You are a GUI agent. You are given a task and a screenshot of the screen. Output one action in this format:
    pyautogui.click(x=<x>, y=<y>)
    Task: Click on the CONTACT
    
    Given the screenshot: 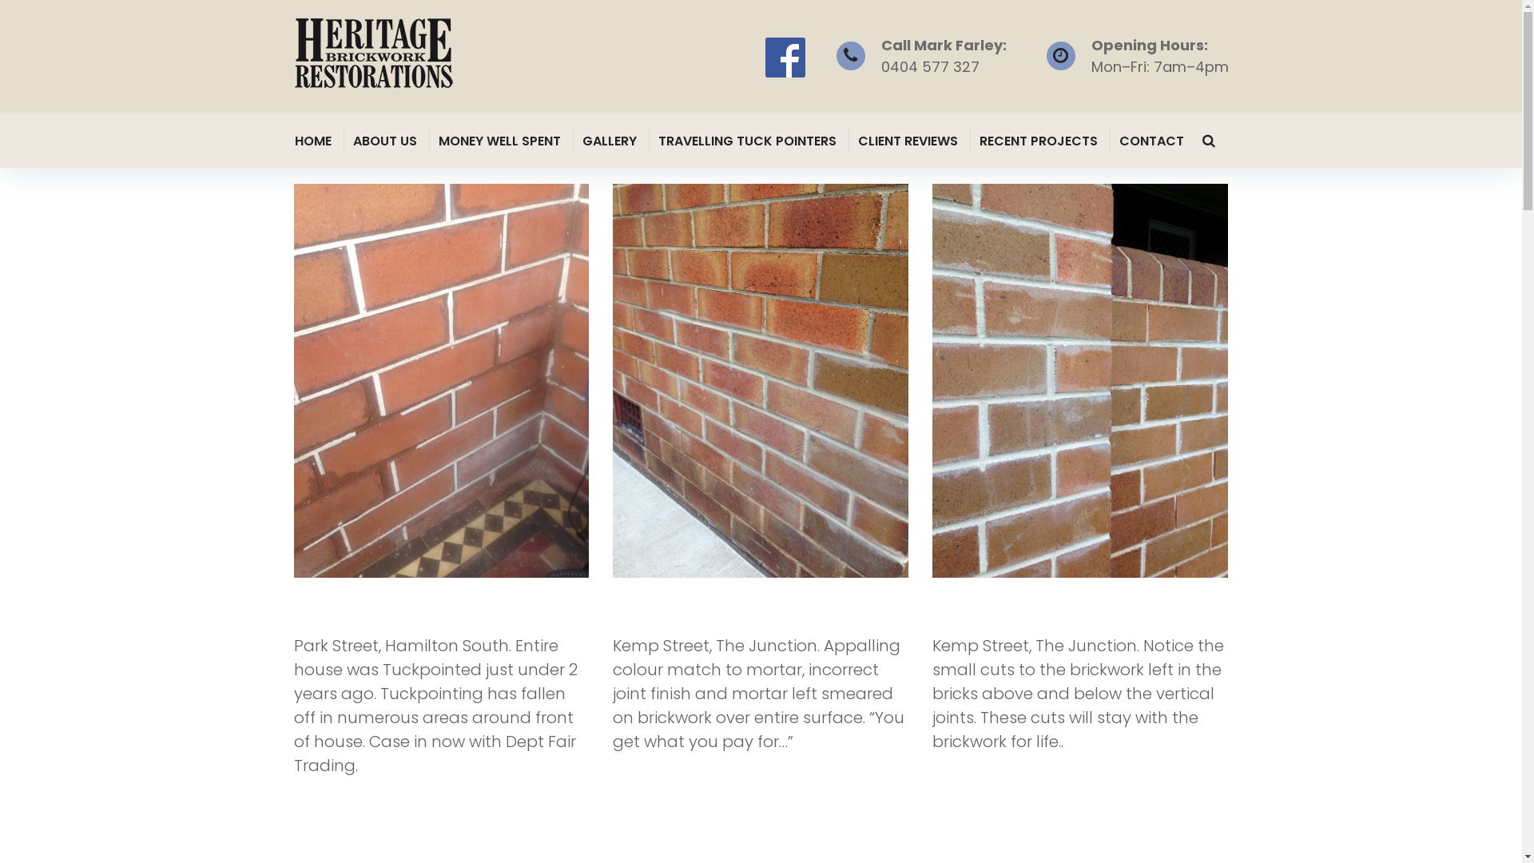 What is the action you would take?
    pyautogui.click(x=1152, y=141)
    